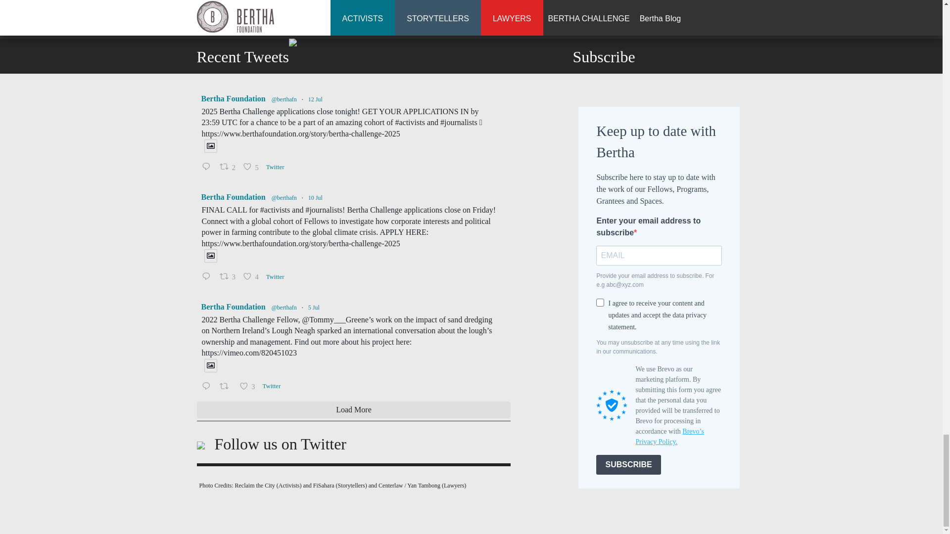  Describe the element at coordinates (233, 98) in the screenshot. I see `Bertha Foundation` at that location.